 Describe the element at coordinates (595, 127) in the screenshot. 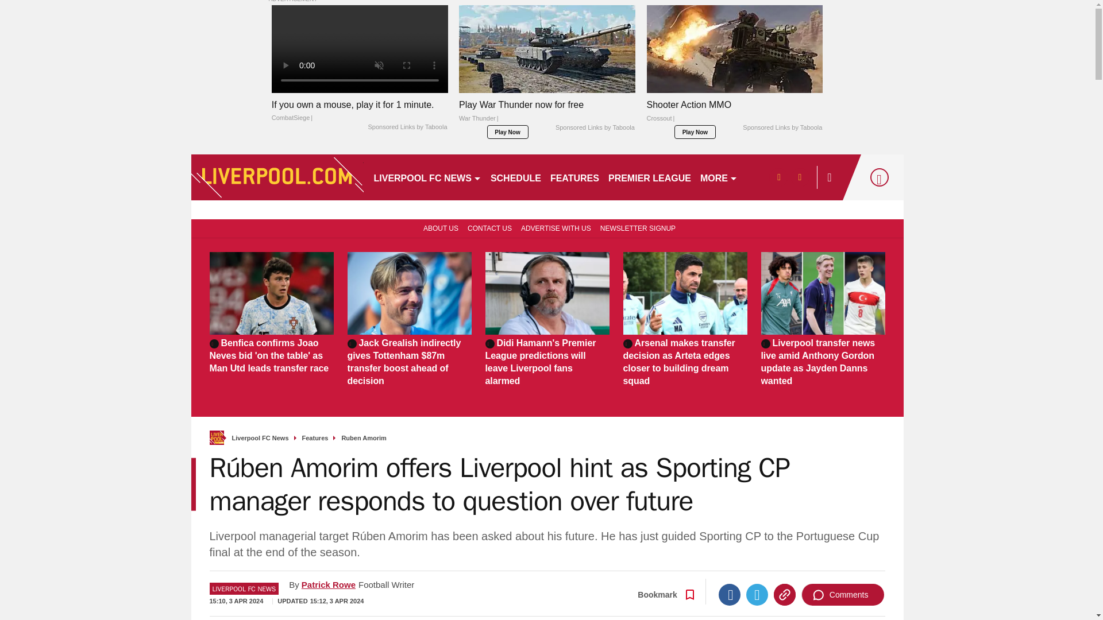

I see `Sponsored Links by Taboola` at that location.